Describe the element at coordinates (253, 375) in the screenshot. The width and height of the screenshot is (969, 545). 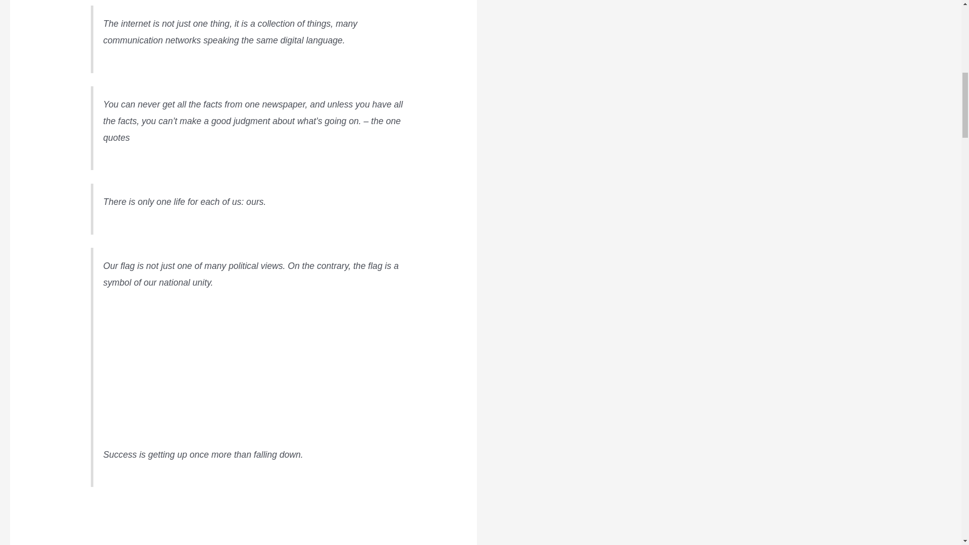
I see `Advertisement` at that location.